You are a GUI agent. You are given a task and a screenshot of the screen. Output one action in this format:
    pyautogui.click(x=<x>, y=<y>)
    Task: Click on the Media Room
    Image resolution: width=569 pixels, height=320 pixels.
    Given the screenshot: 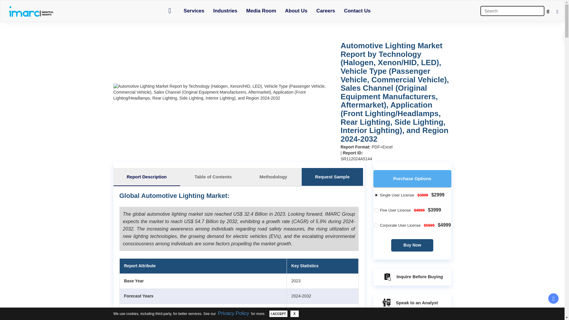 What is the action you would take?
    pyautogui.click(x=261, y=11)
    